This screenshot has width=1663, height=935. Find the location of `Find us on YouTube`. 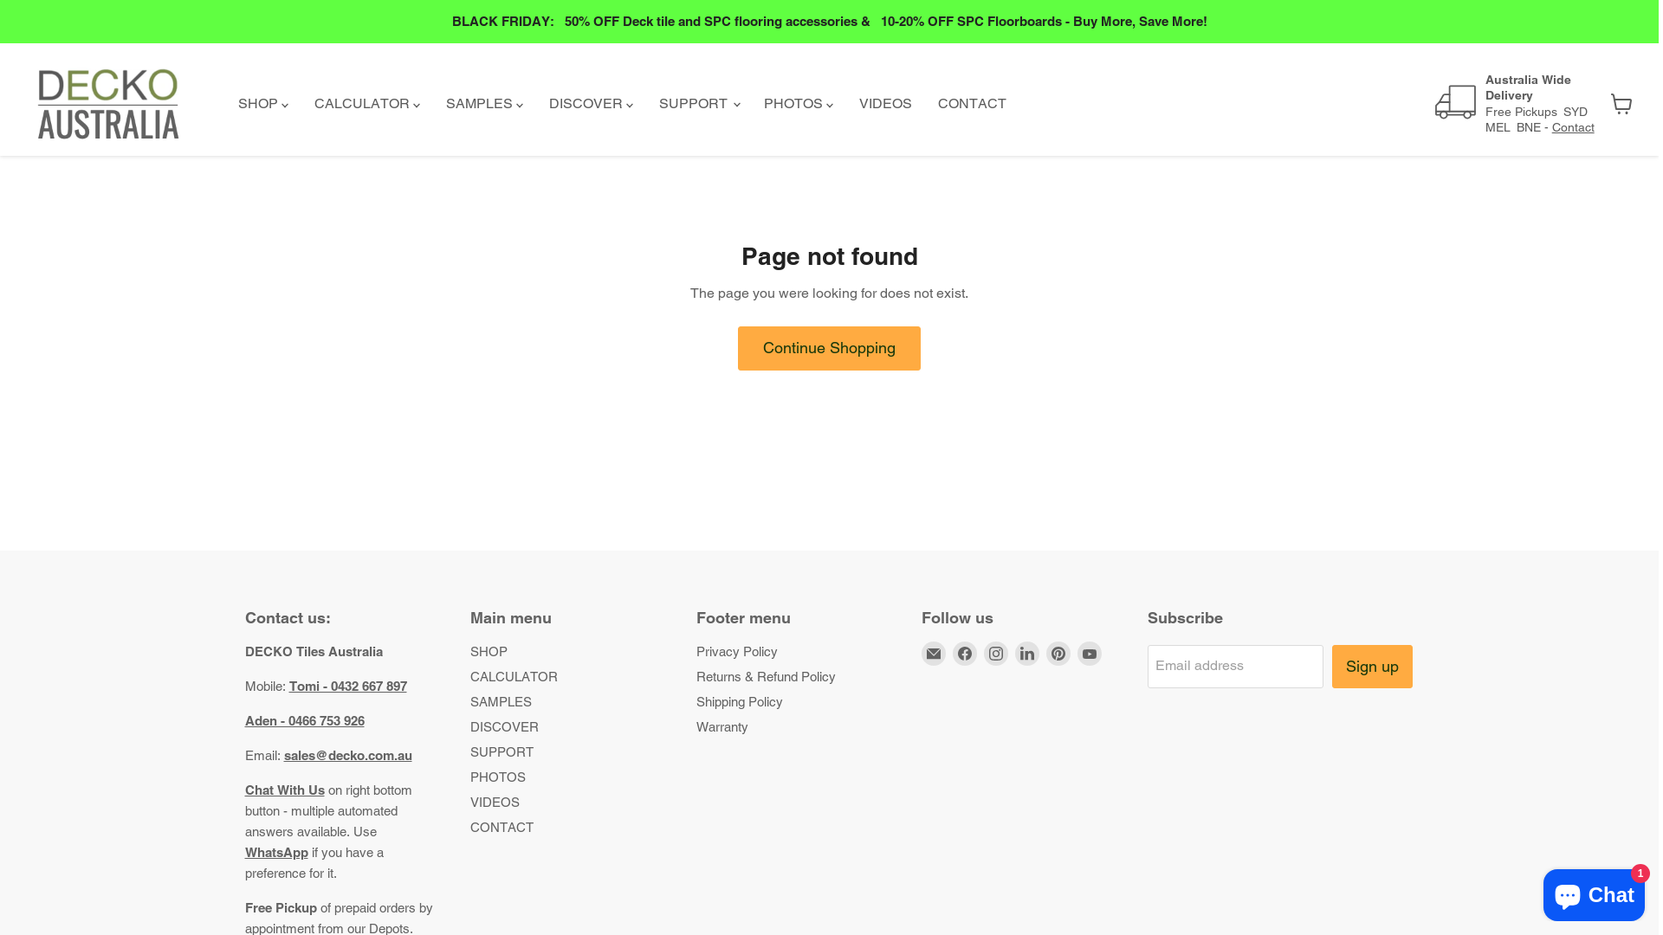

Find us on YouTube is located at coordinates (1090, 654).